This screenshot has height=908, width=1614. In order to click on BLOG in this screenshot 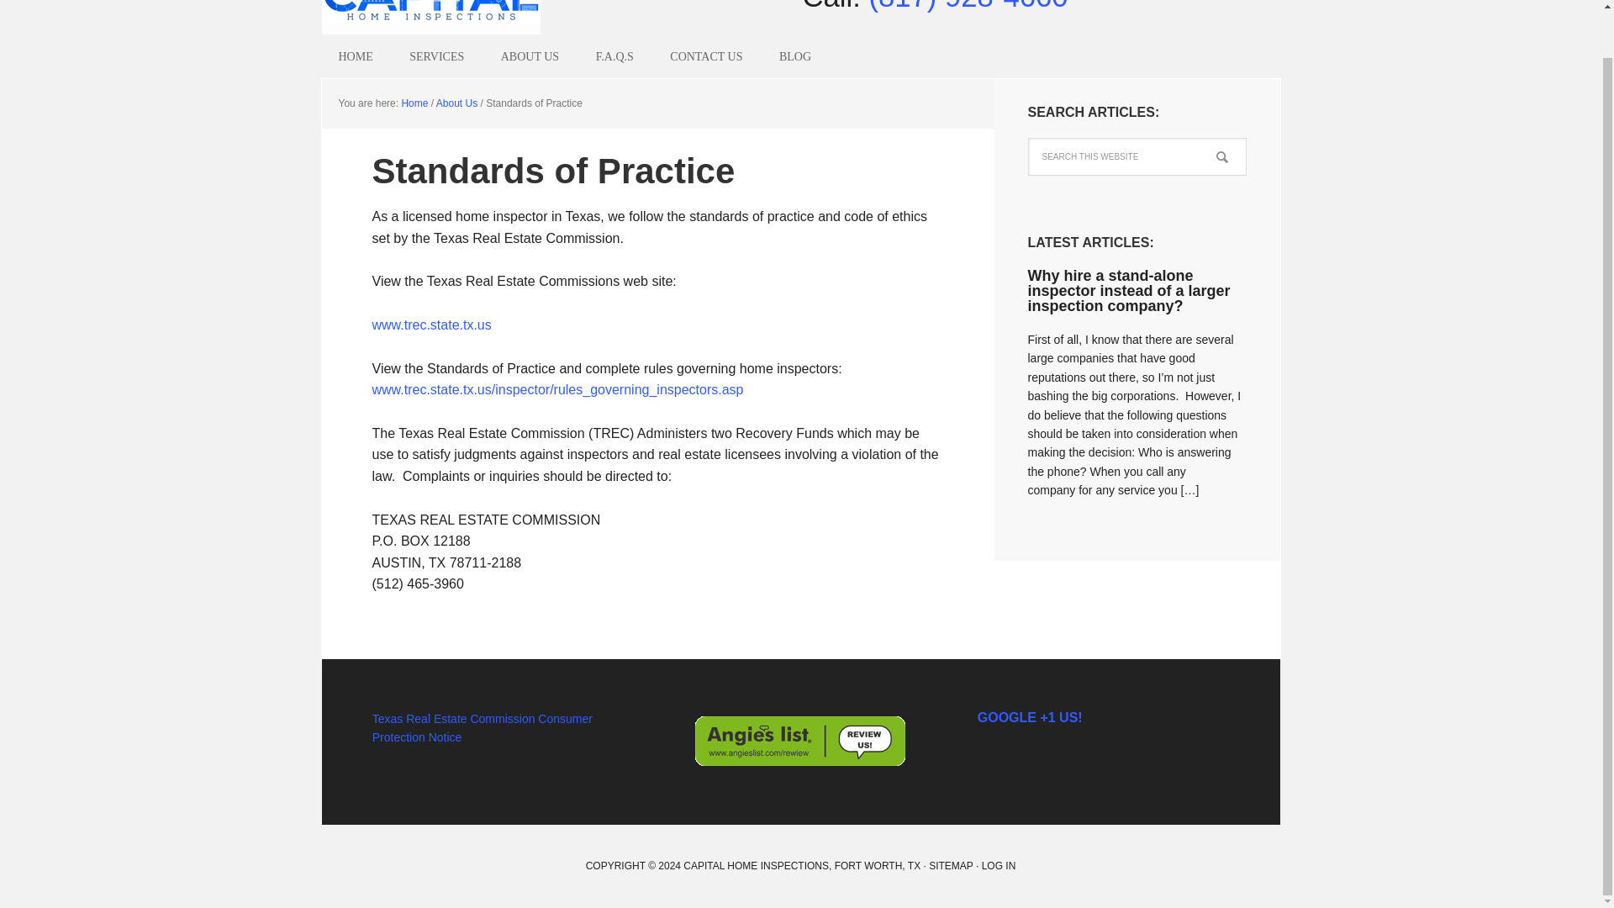, I will do `click(794, 56)`.